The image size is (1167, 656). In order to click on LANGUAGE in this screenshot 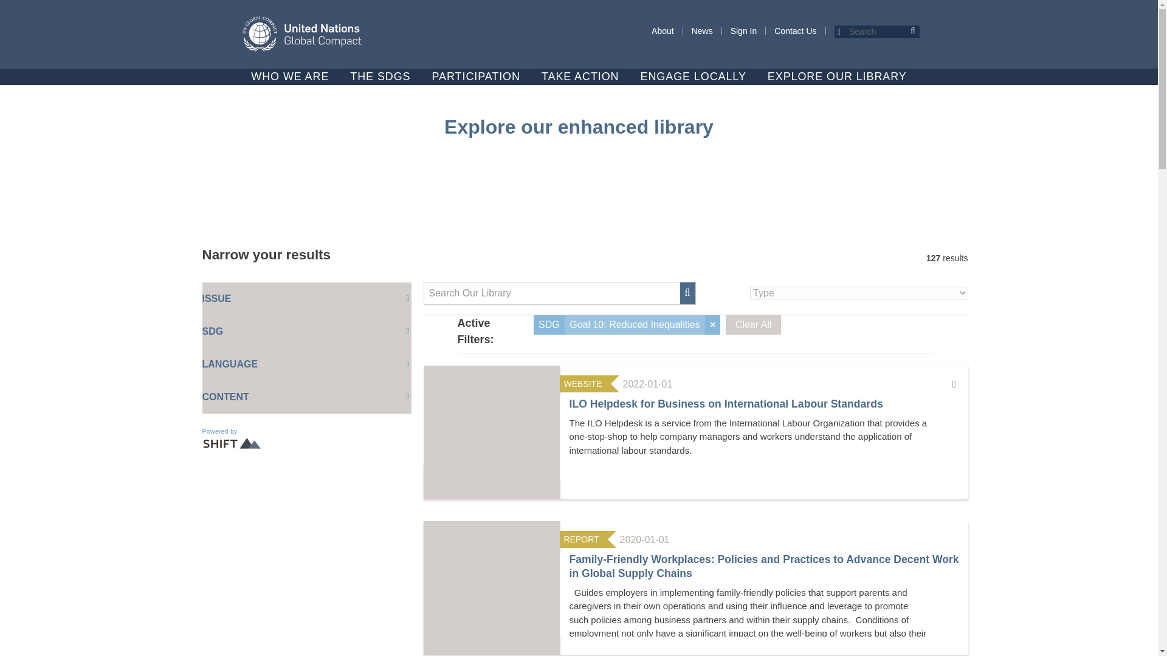, I will do `click(306, 364)`.